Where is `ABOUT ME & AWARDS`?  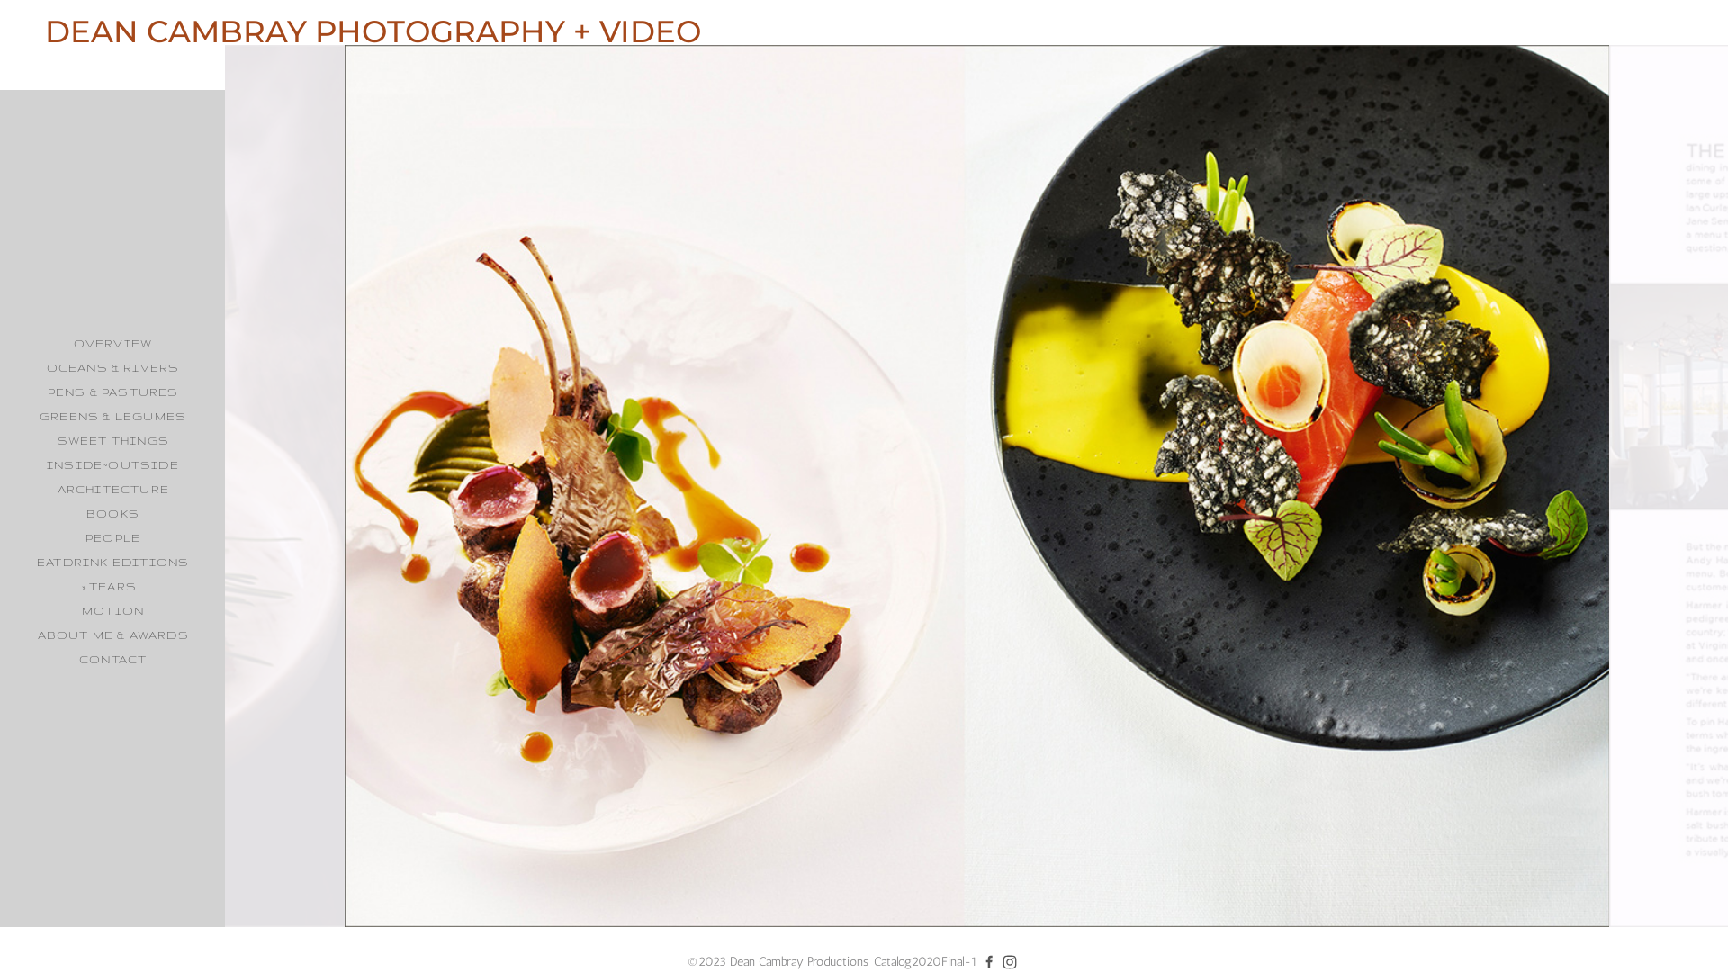
ABOUT ME & AWARDS is located at coordinates (113, 635).